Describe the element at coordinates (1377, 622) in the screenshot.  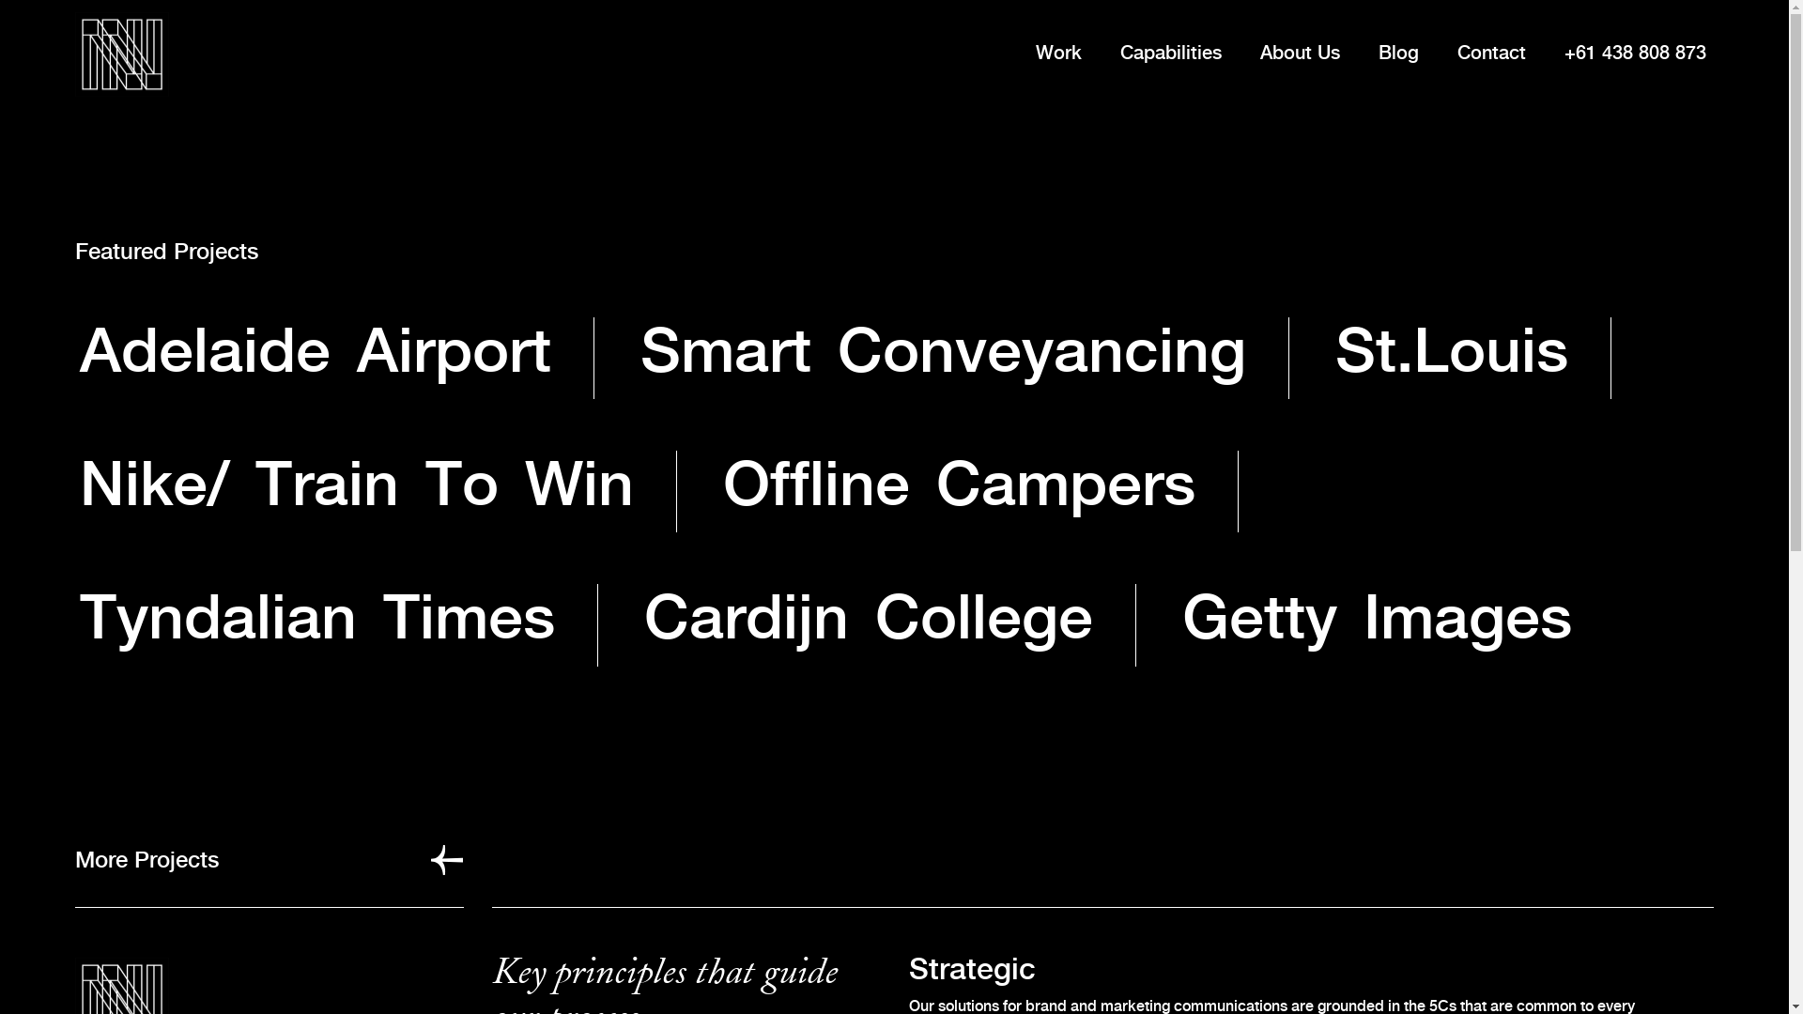
I see `Getty Images` at that location.